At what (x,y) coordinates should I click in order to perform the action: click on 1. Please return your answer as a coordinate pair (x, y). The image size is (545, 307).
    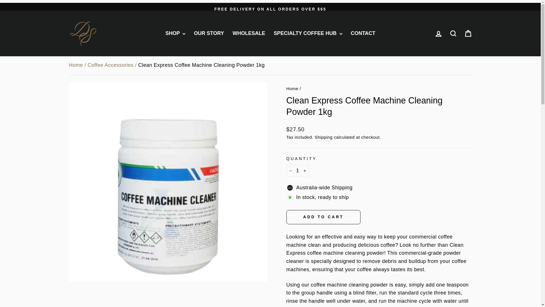
    Looking at the image, I should click on (297, 171).